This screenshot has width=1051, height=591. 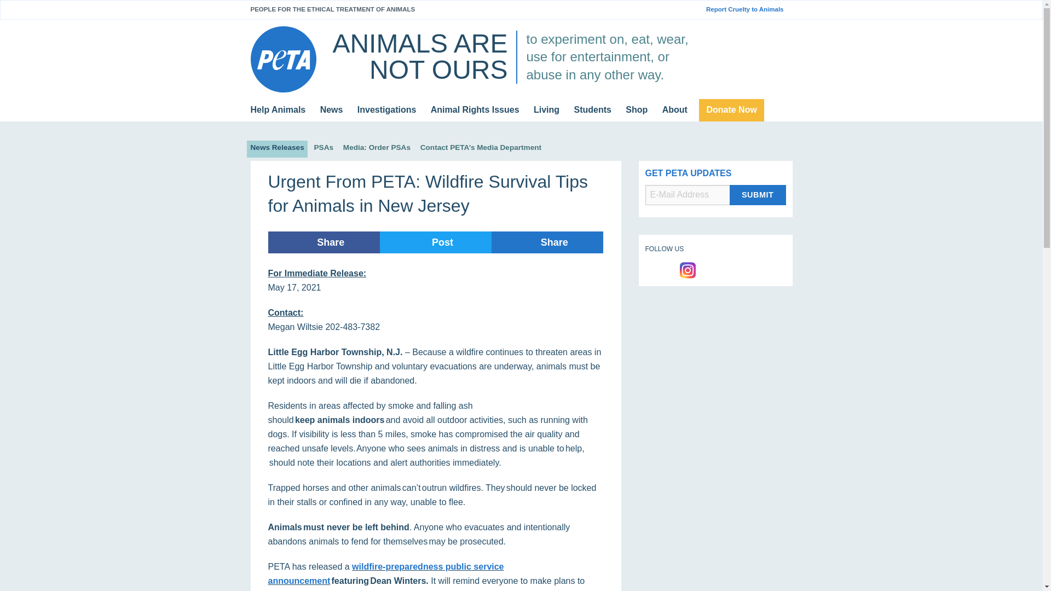 What do you see at coordinates (758, 195) in the screenshot?
I see `Submit` at bounding box center [758, 195].